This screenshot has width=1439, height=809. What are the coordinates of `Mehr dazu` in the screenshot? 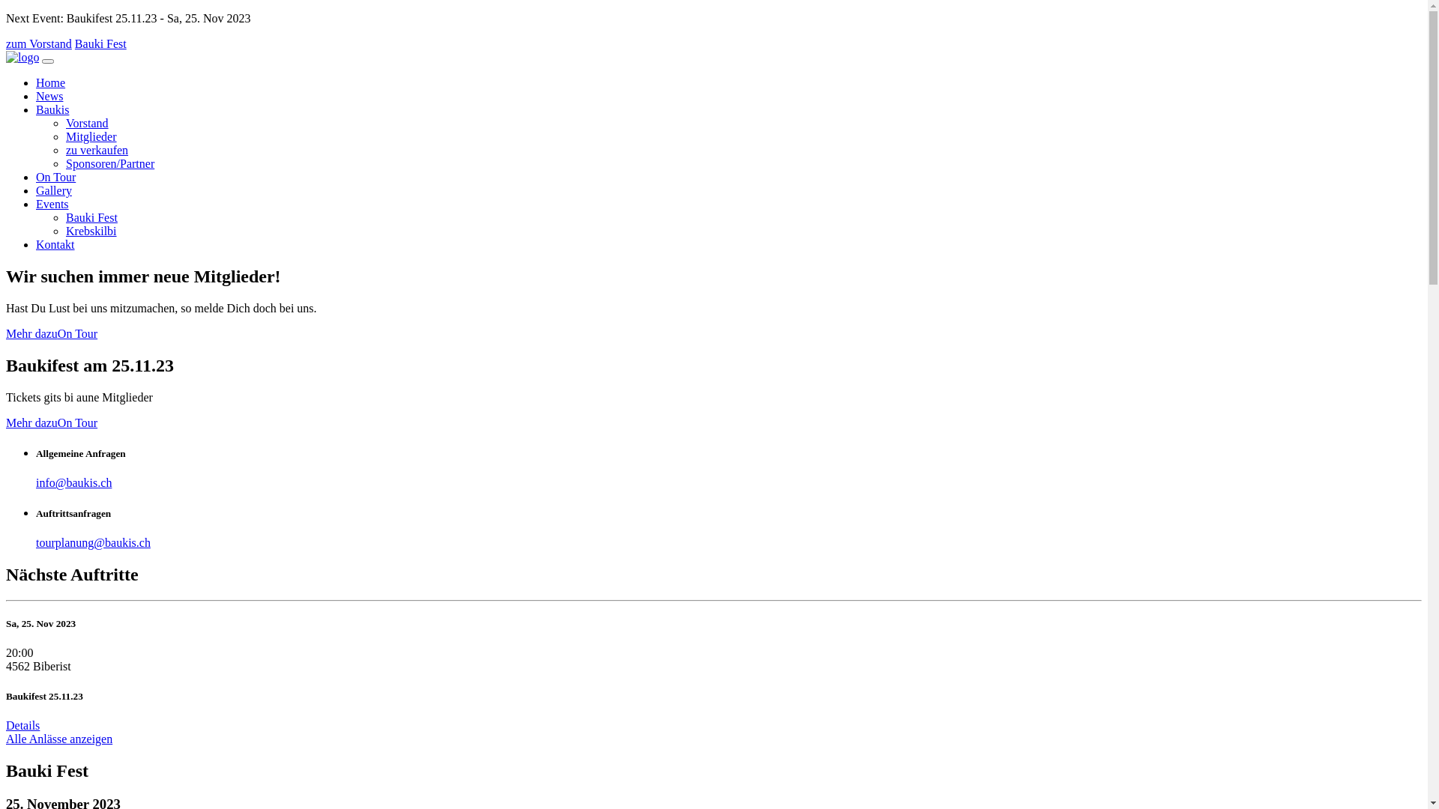 It's located at (31, 422).